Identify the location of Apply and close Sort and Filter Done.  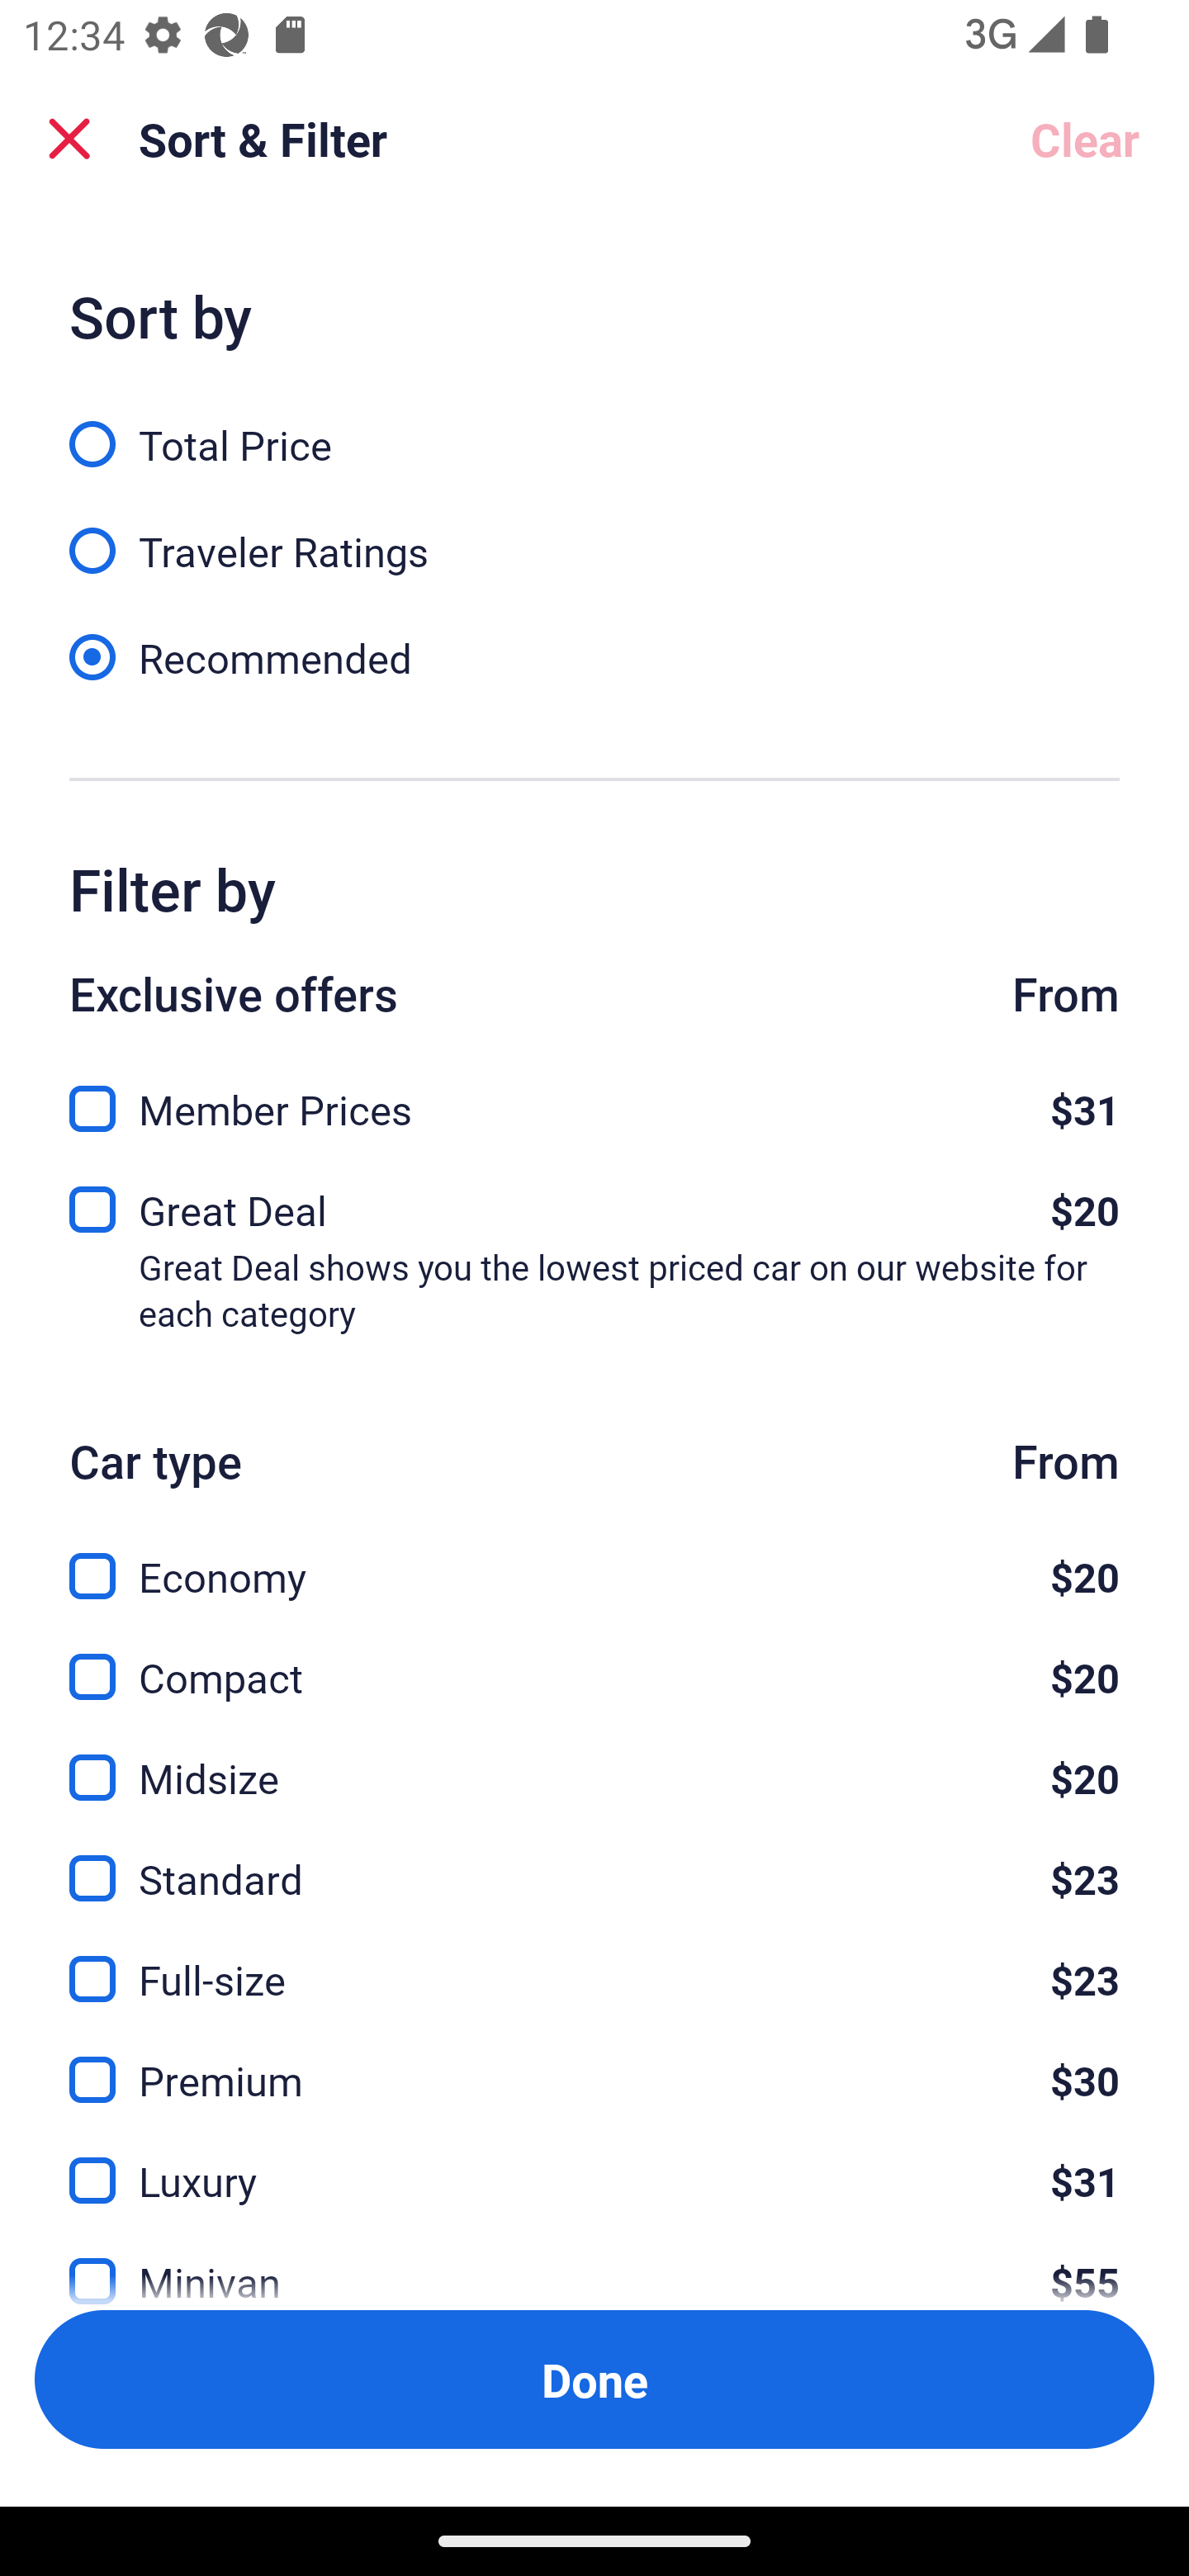
(594, 2379).